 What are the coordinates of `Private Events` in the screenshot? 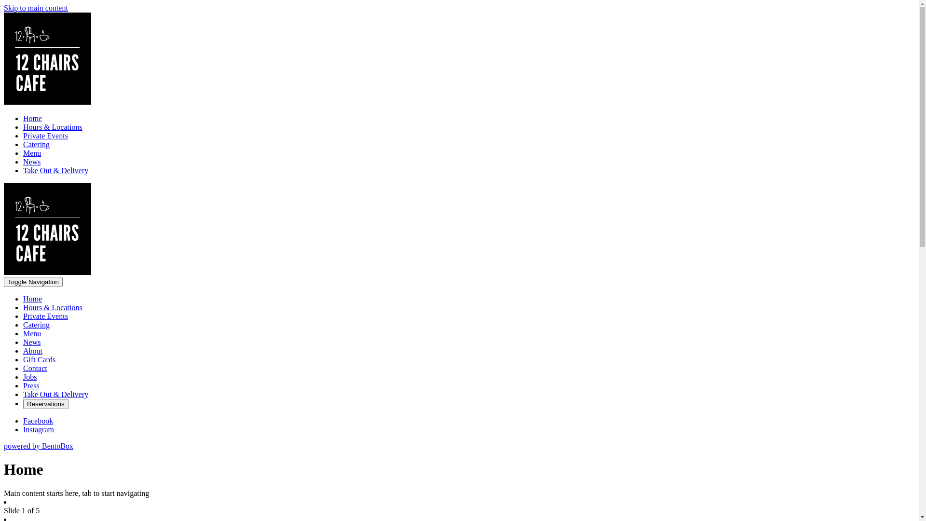 It's located at (45, 136).